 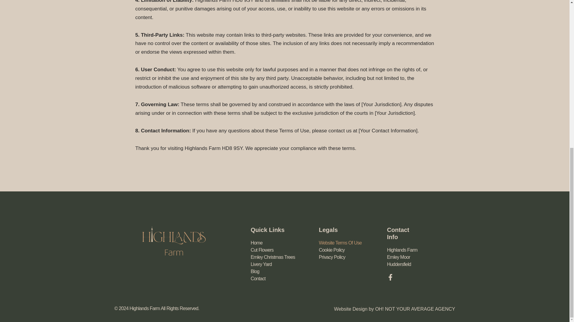 What do you see at coordinates (284, 257) in the screenshot?
I see `Emley Christmas Trees` at bounding box center [284, 257].